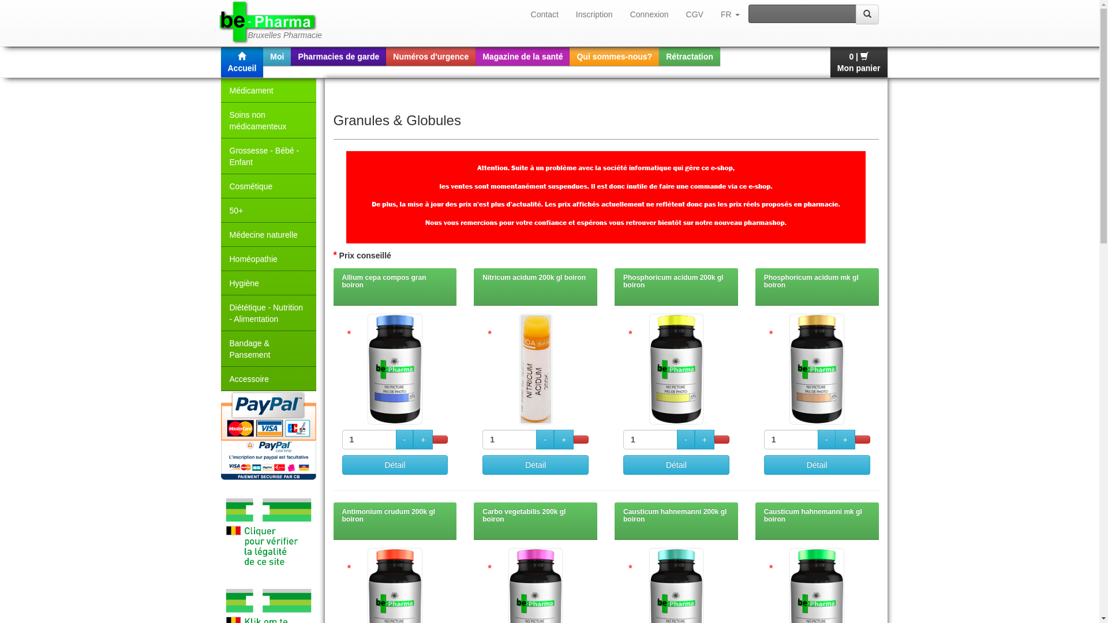  What do you see at coordinates (268, 348) in the screenshot?
I see `Bandage & Pansement` at bounding box center [268, 348].